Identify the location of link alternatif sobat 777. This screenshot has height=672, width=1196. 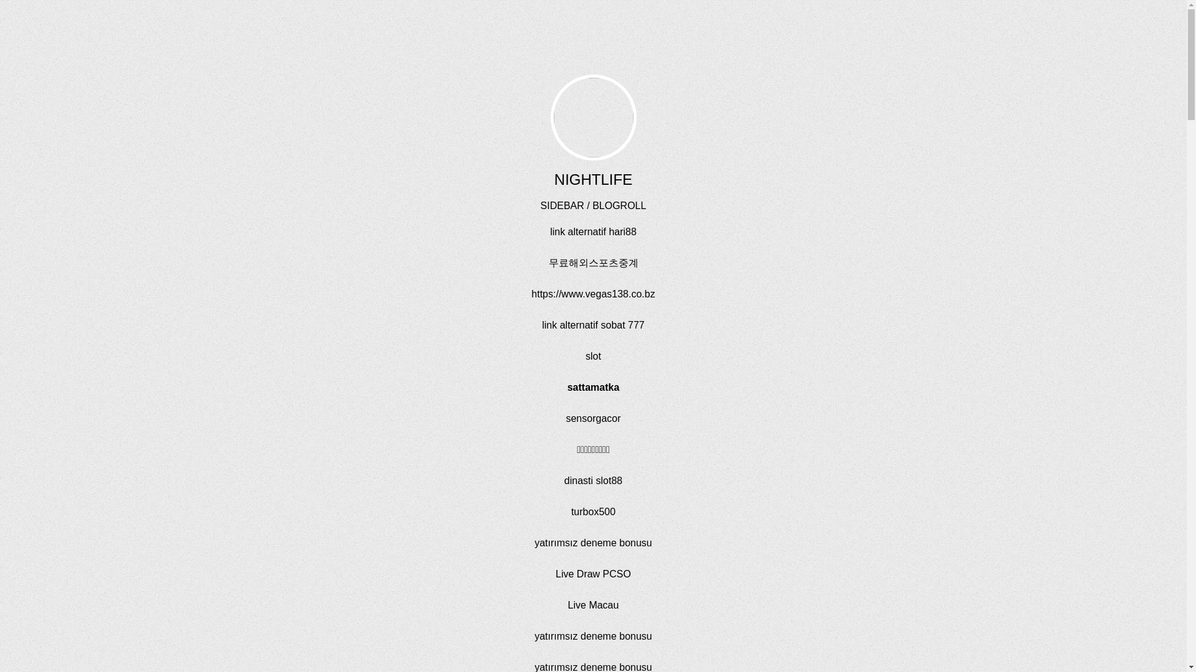
(593, 325).